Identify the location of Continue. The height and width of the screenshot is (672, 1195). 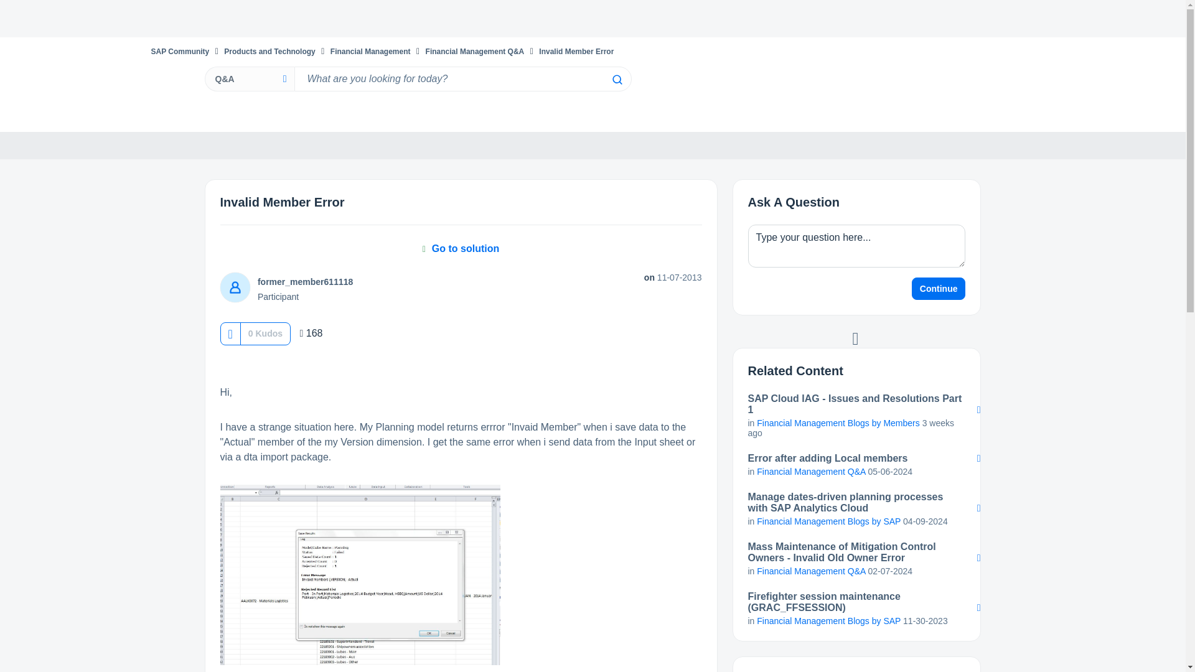
(939, 289).